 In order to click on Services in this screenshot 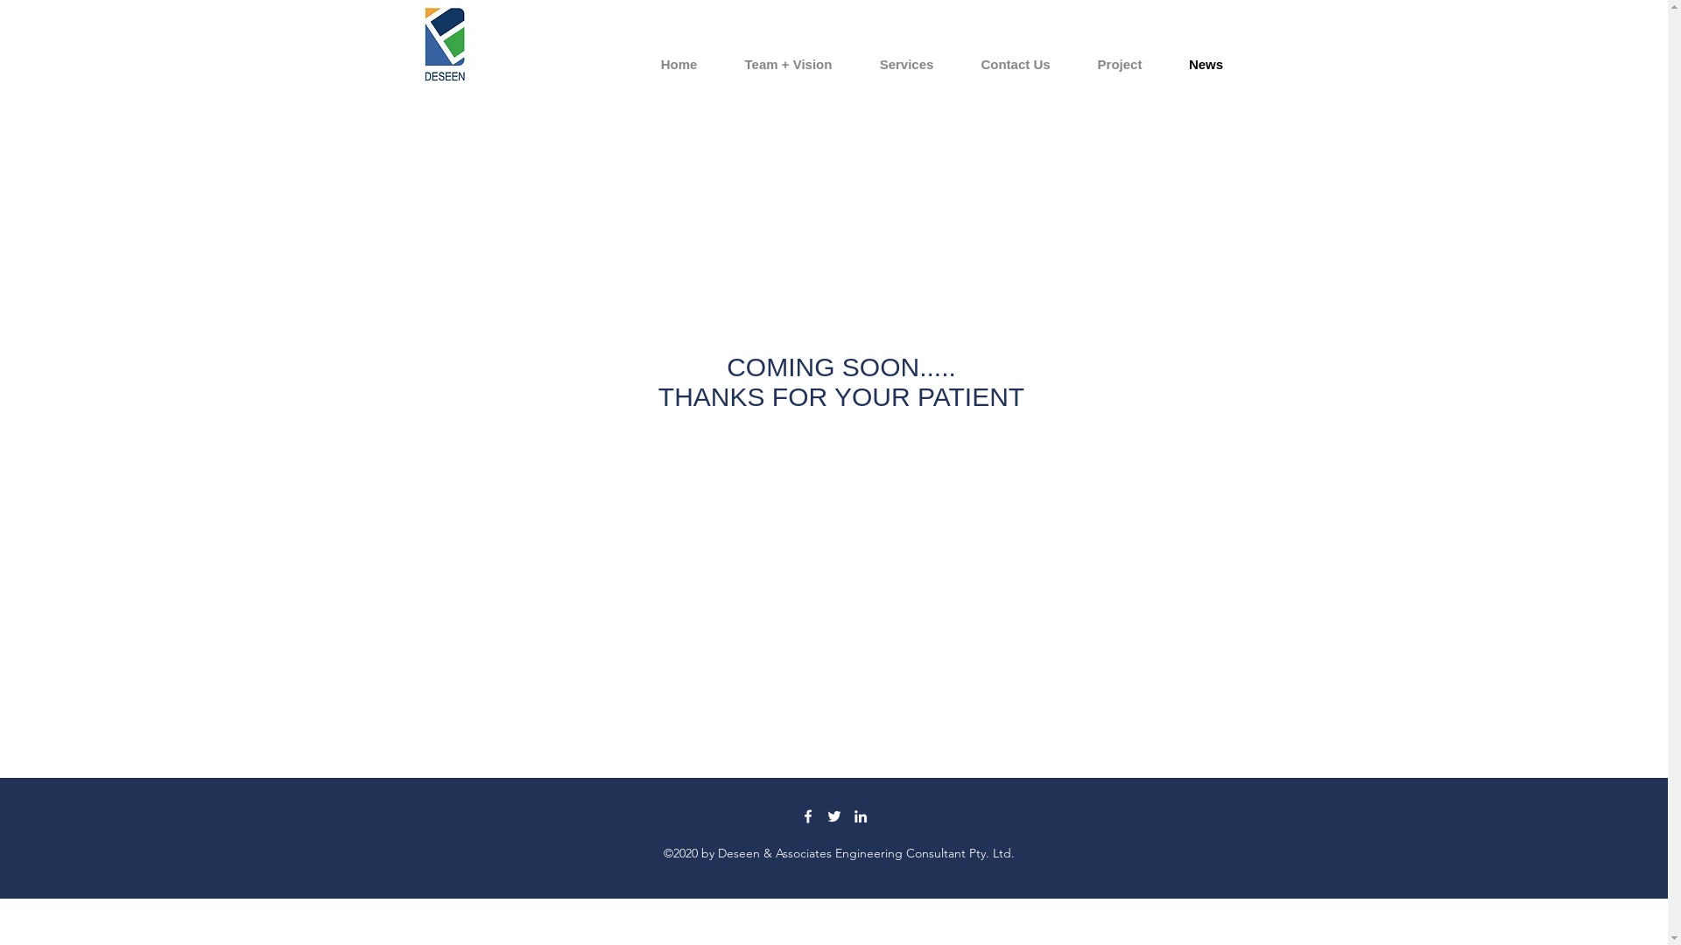, I will do `click(907, 65)`.